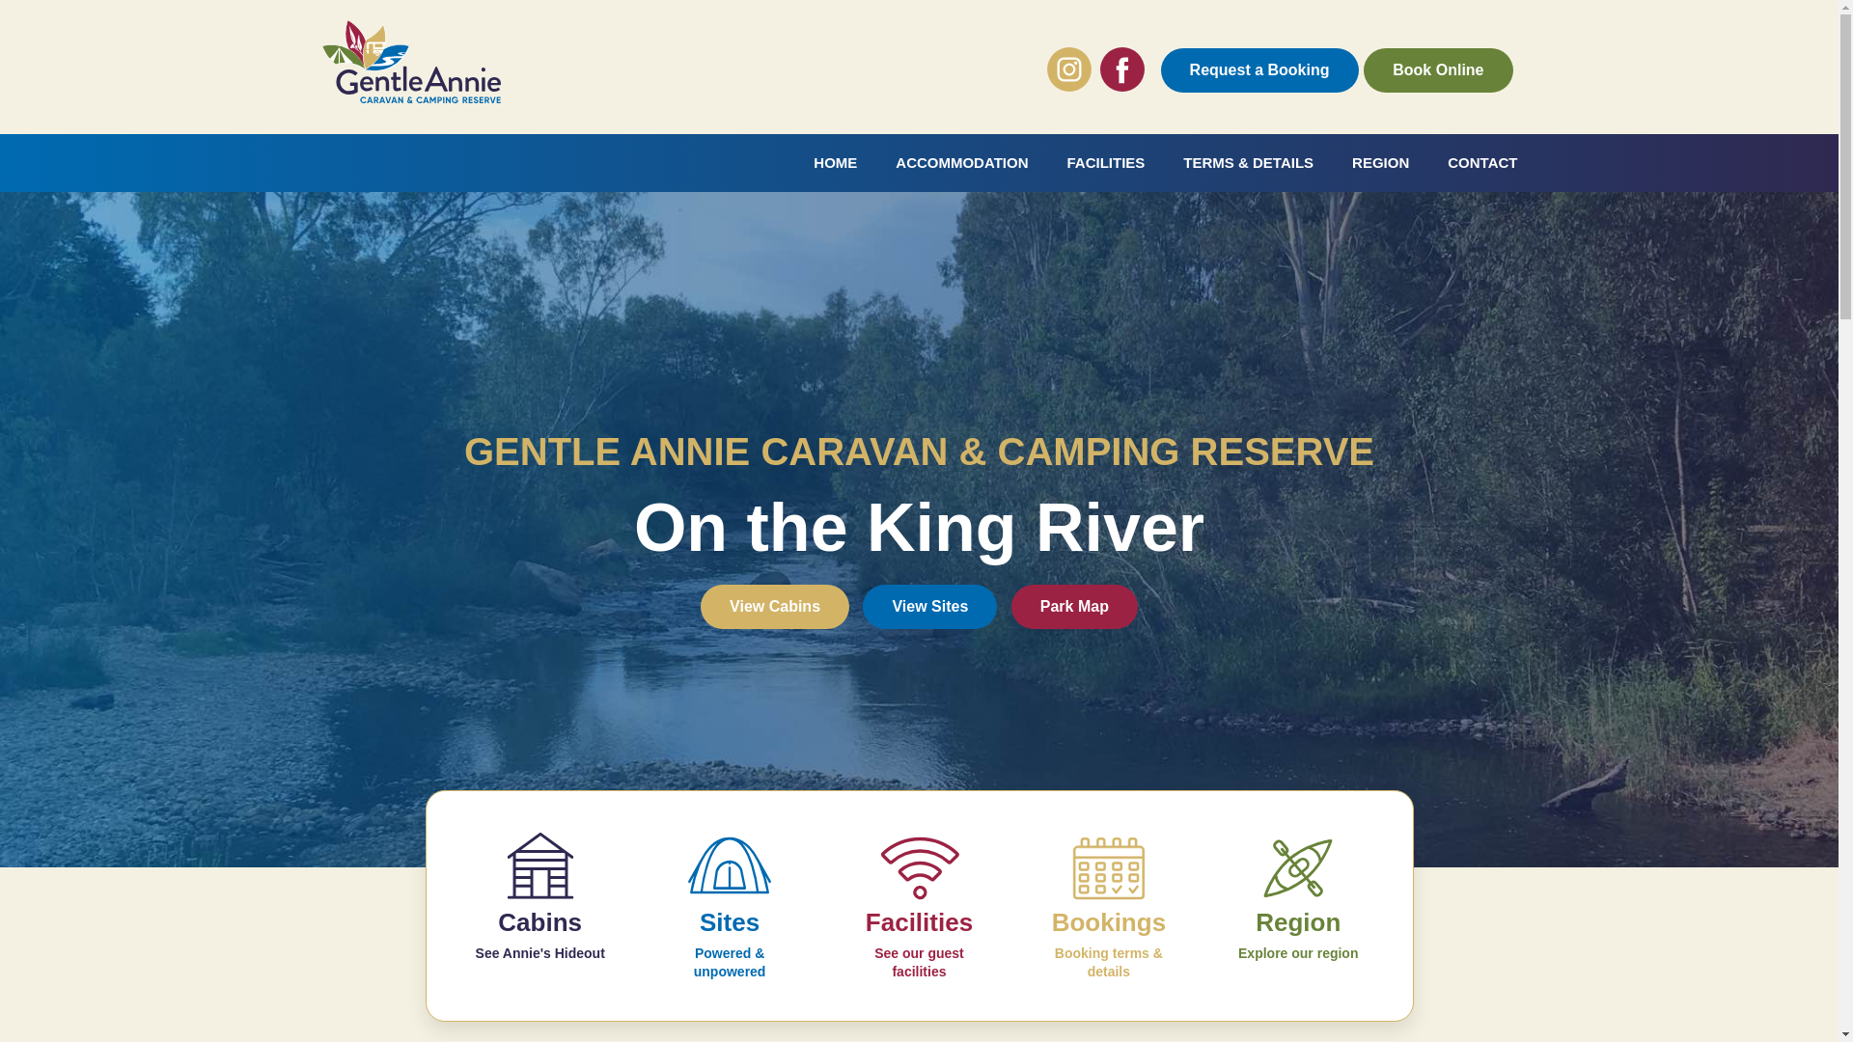 This screenshot has width=1853, height=1042. Describe the element at coordinates (919, 906) in the screenshot. I see `Facilities
See our guest facilities` at that location.